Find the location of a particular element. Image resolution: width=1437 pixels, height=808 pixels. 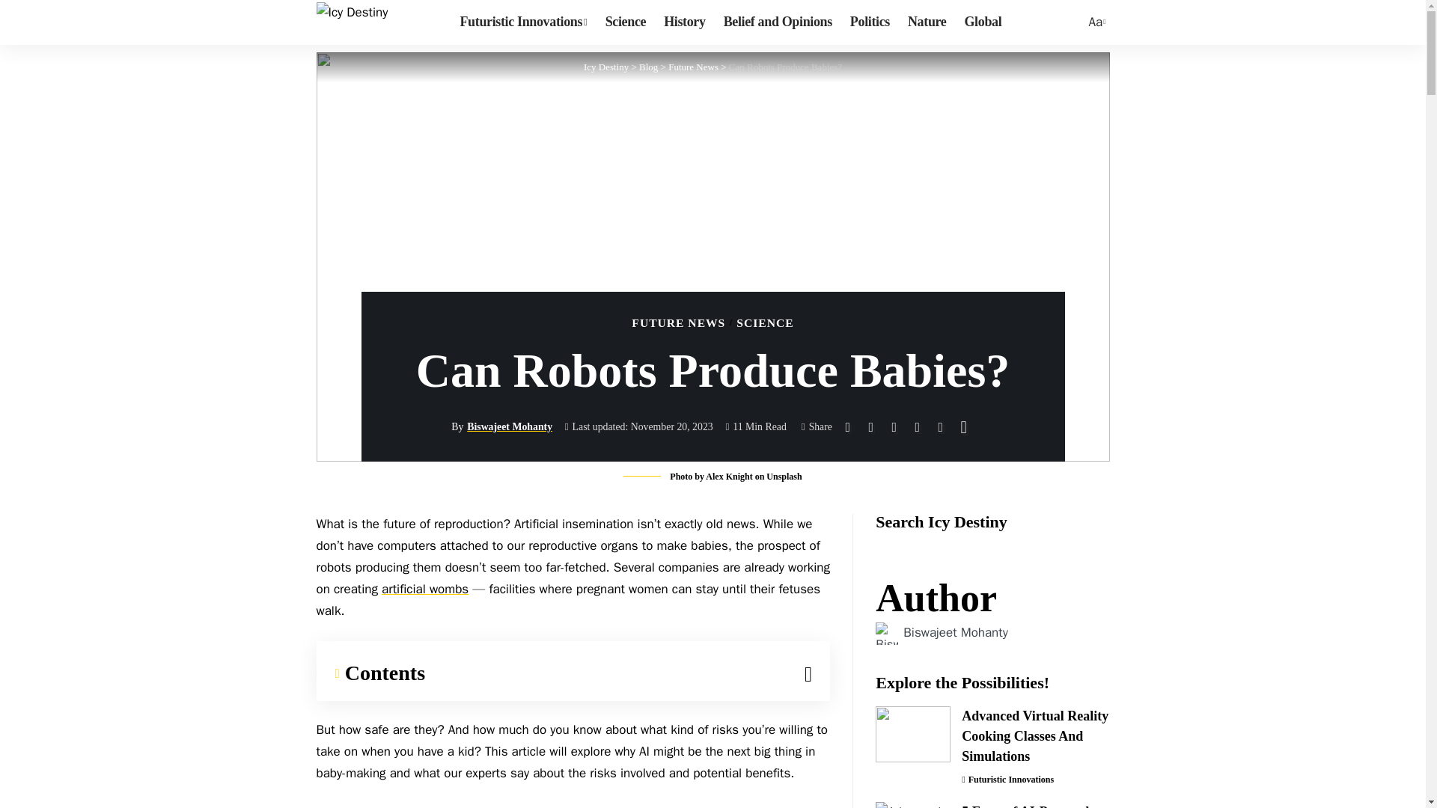

Biswajeet Mohanty is located at coordinates (956, 632).